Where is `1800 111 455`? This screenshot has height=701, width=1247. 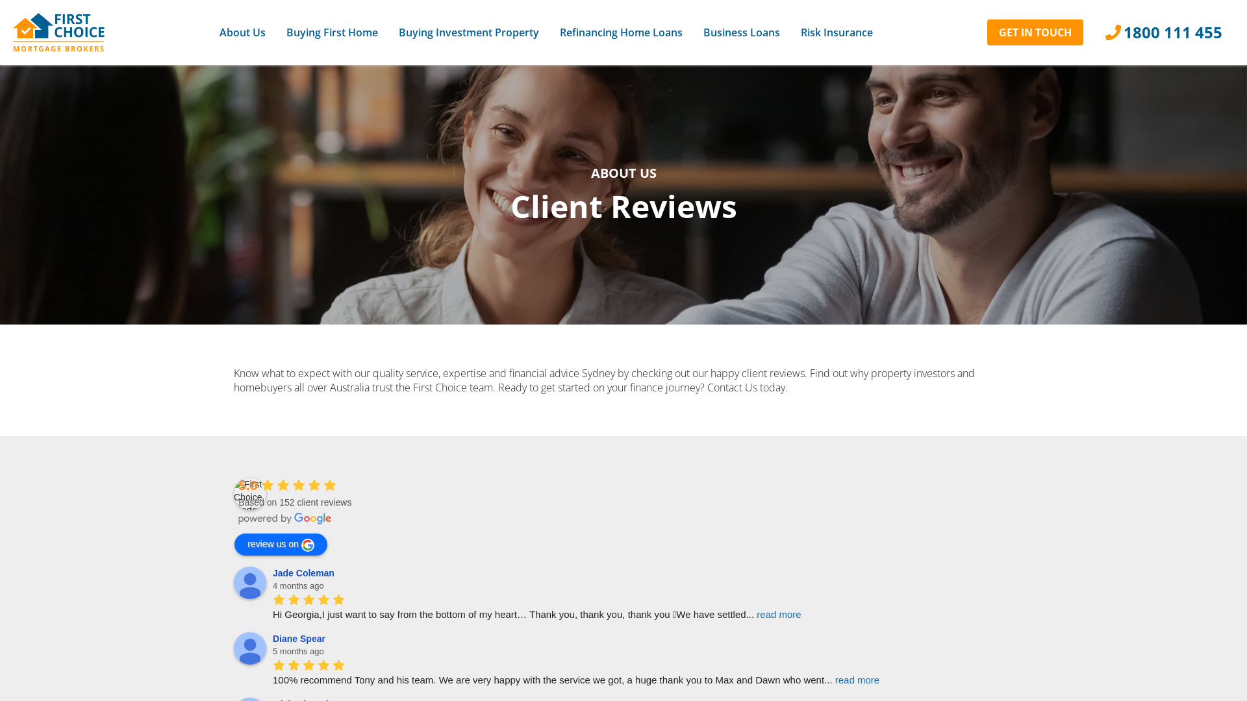
1800 111 455 is located at coordinates (1164, 32).